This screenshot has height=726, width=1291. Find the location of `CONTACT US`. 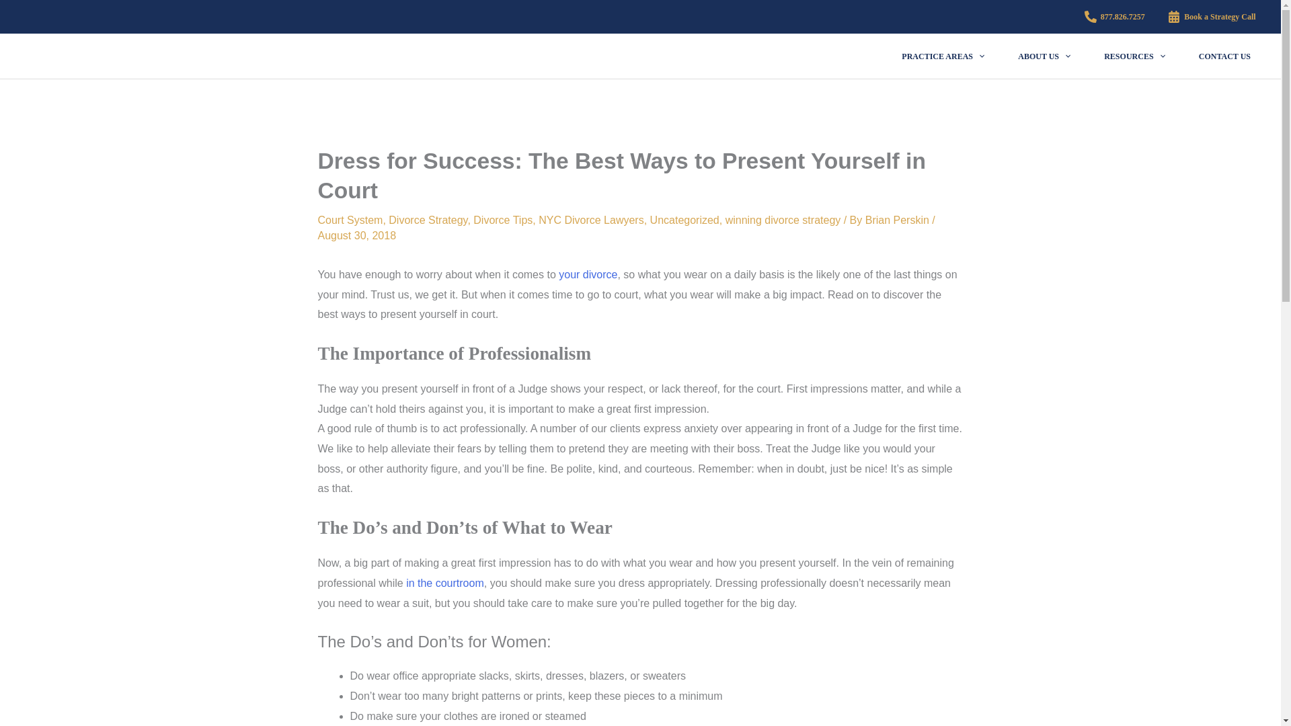

CONTACT US is located at coordinates (1225, 56).